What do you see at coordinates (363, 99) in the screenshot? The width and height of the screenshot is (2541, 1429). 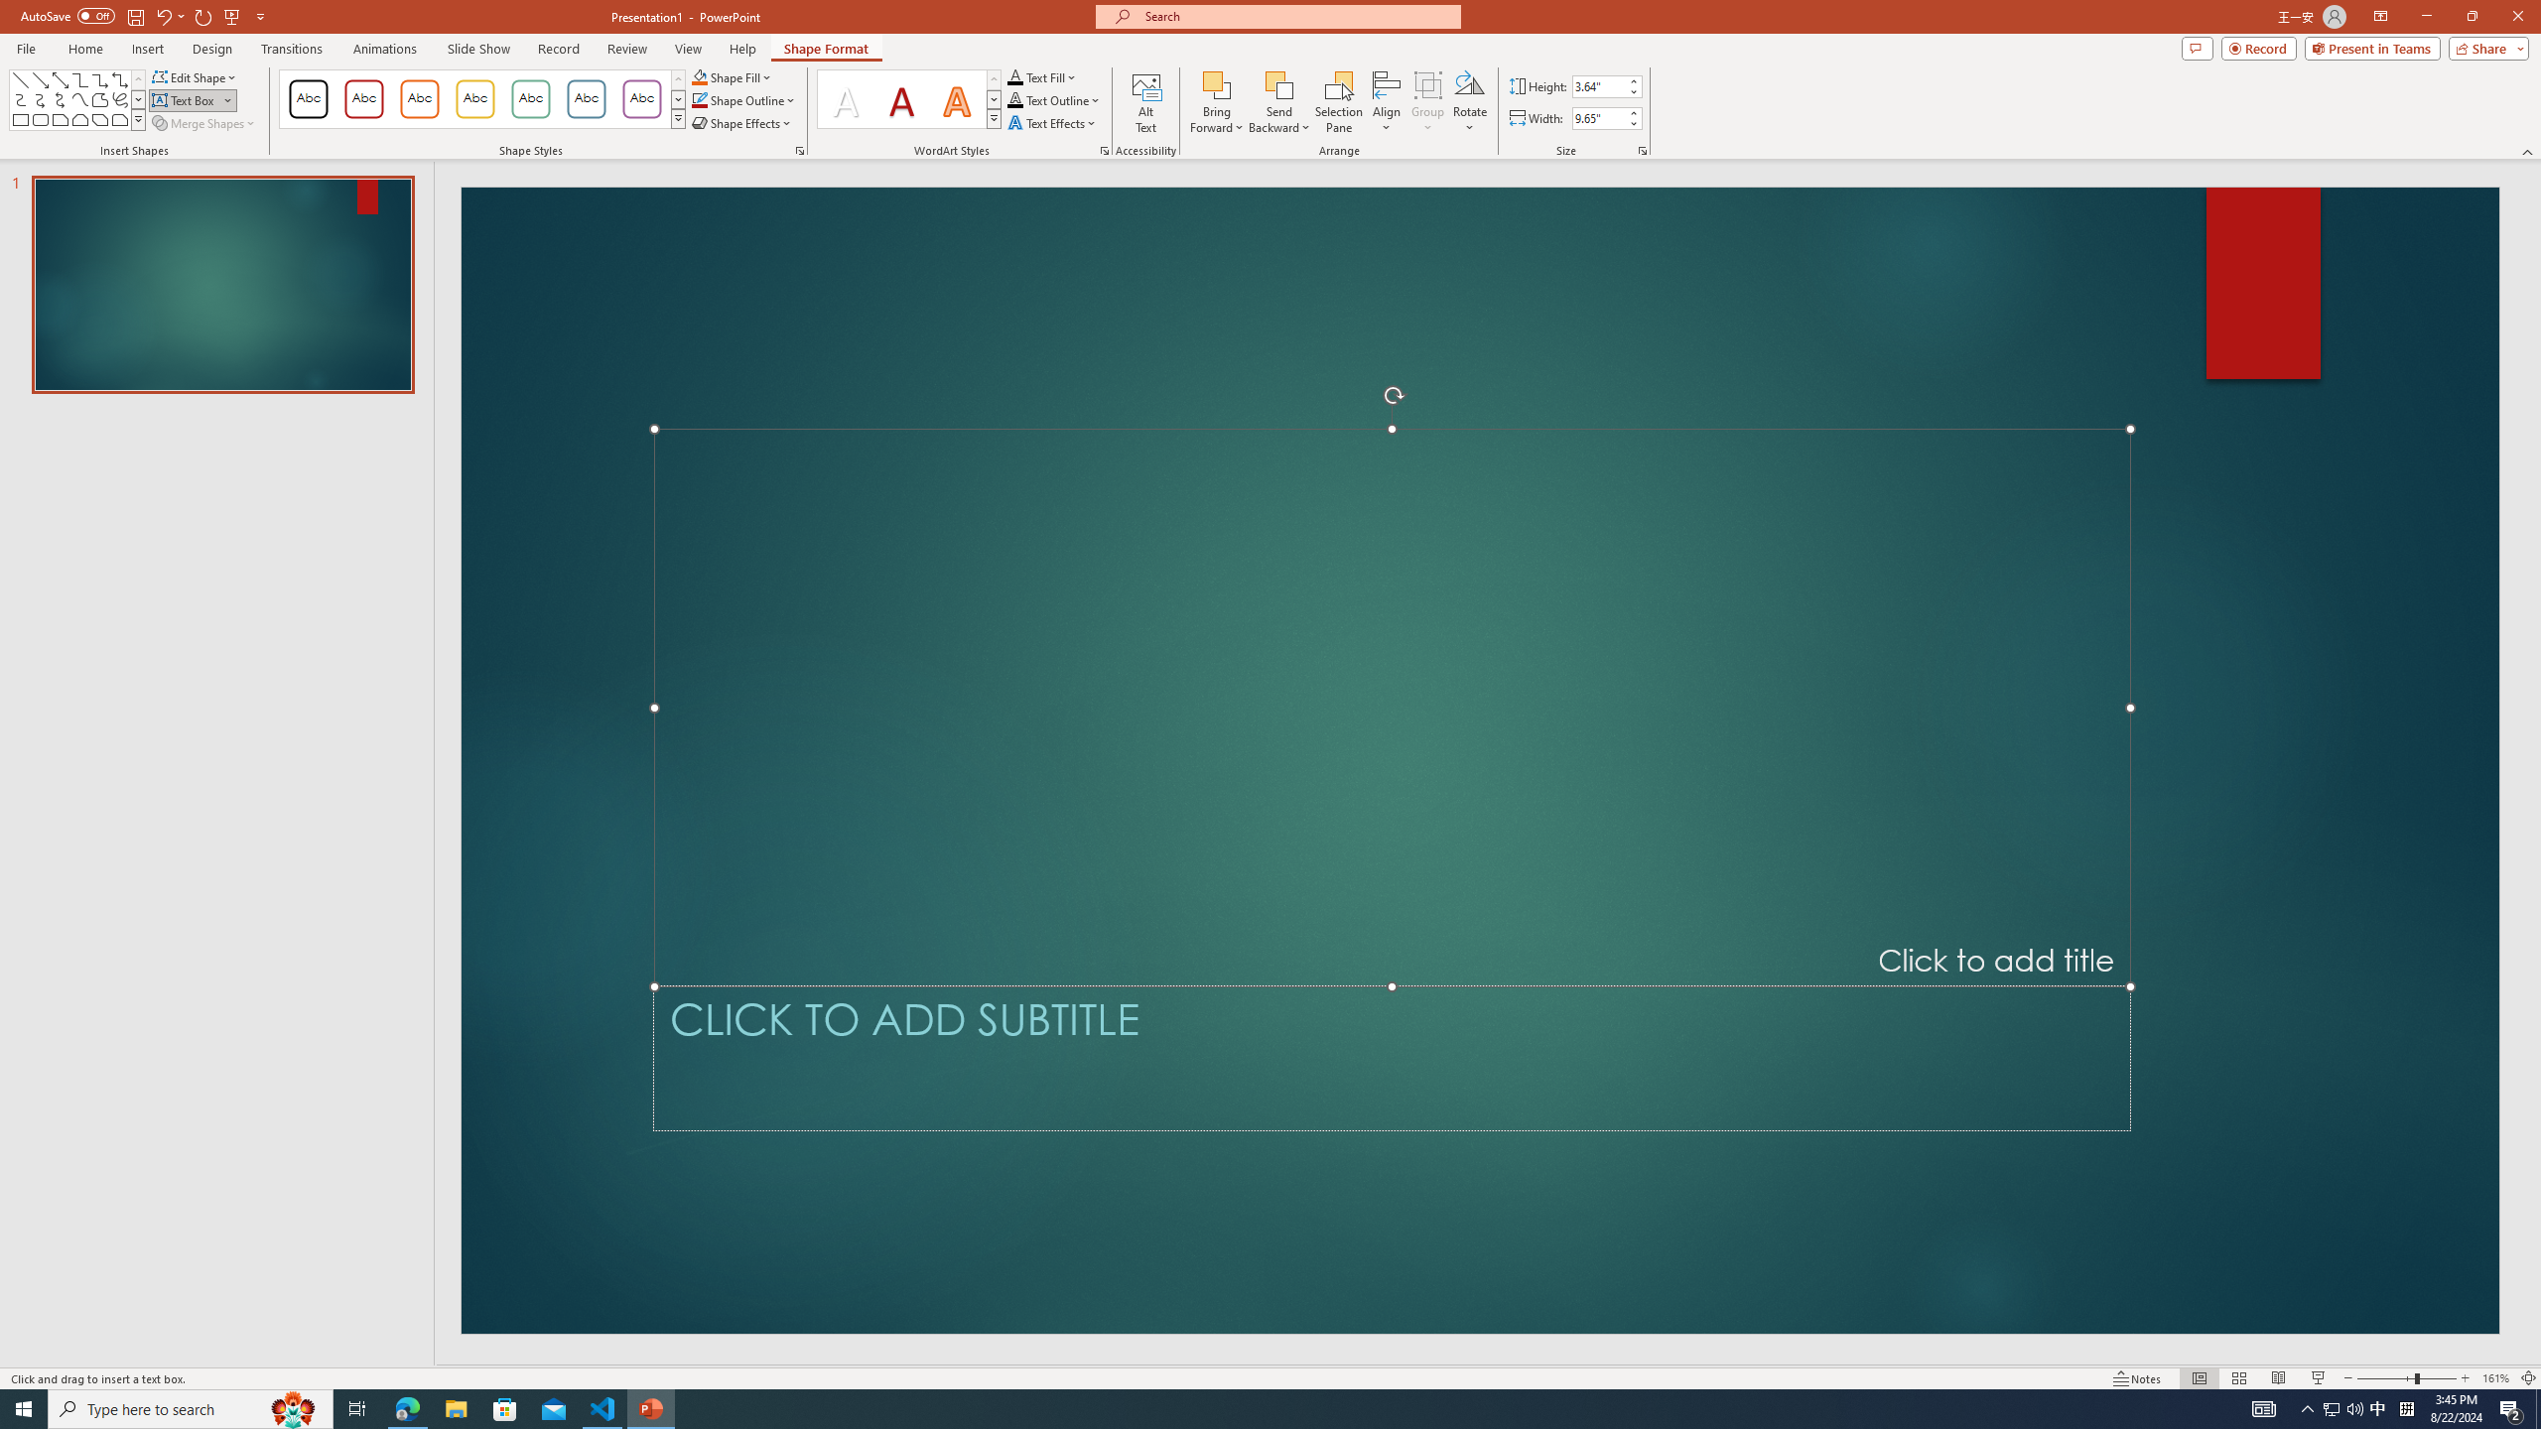 I see `Colored Outline - Dark Red, Accent 1` at bounding box center [363, 99].